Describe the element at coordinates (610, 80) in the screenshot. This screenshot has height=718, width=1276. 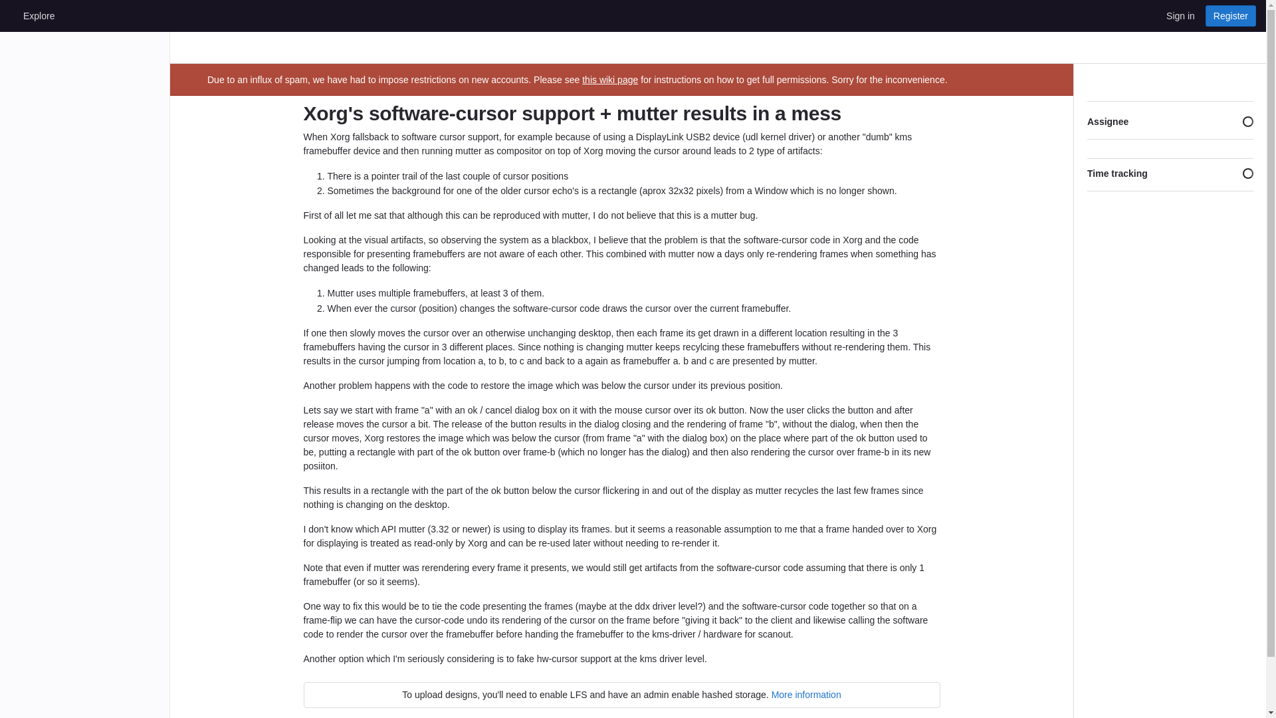
I see `this wiki page` at that location.